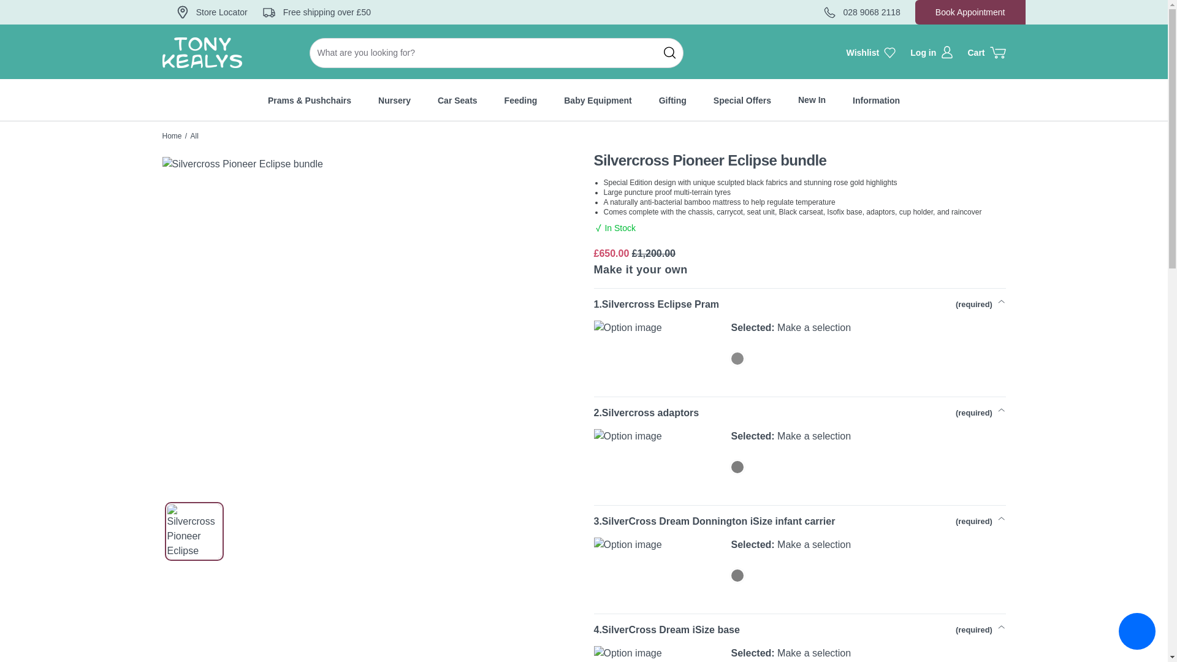  What do you see at coordinates (201, 53) in the screenshot?
I see `Tony Kealys UK` at bounding box center [201, 53].